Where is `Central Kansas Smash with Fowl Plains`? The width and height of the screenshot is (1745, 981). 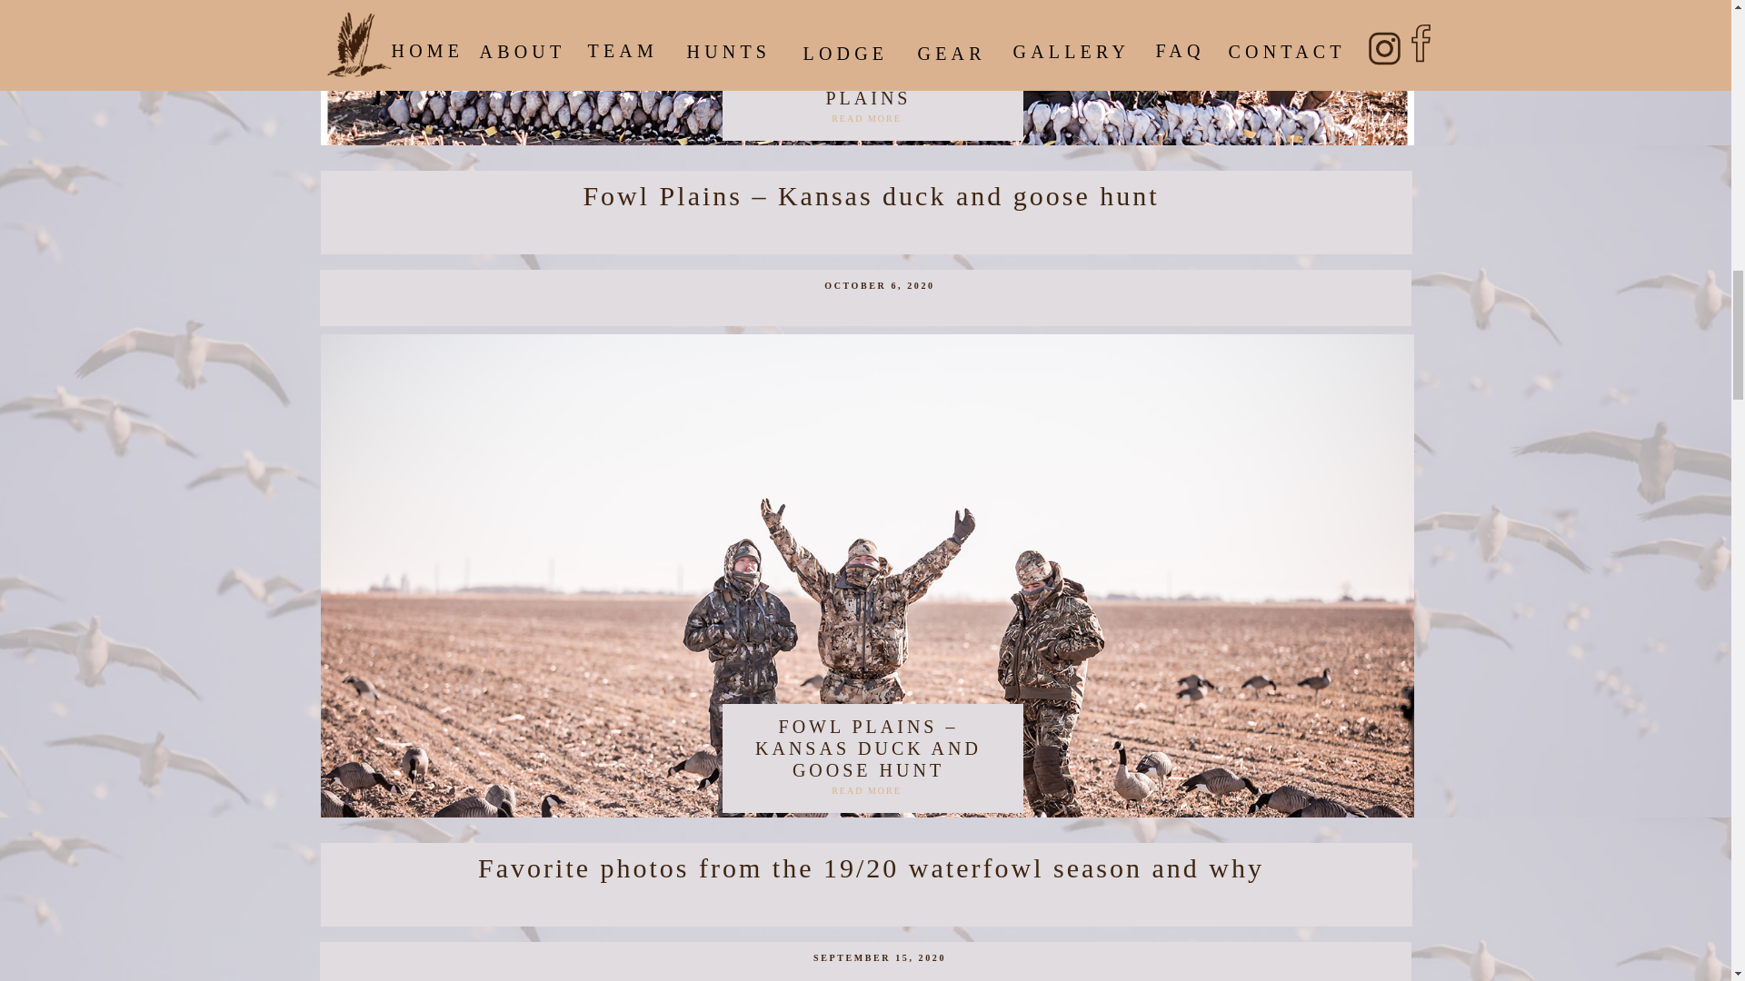 Central Kansas Smash with Fowl Plains is located at coordinates (865, 125).